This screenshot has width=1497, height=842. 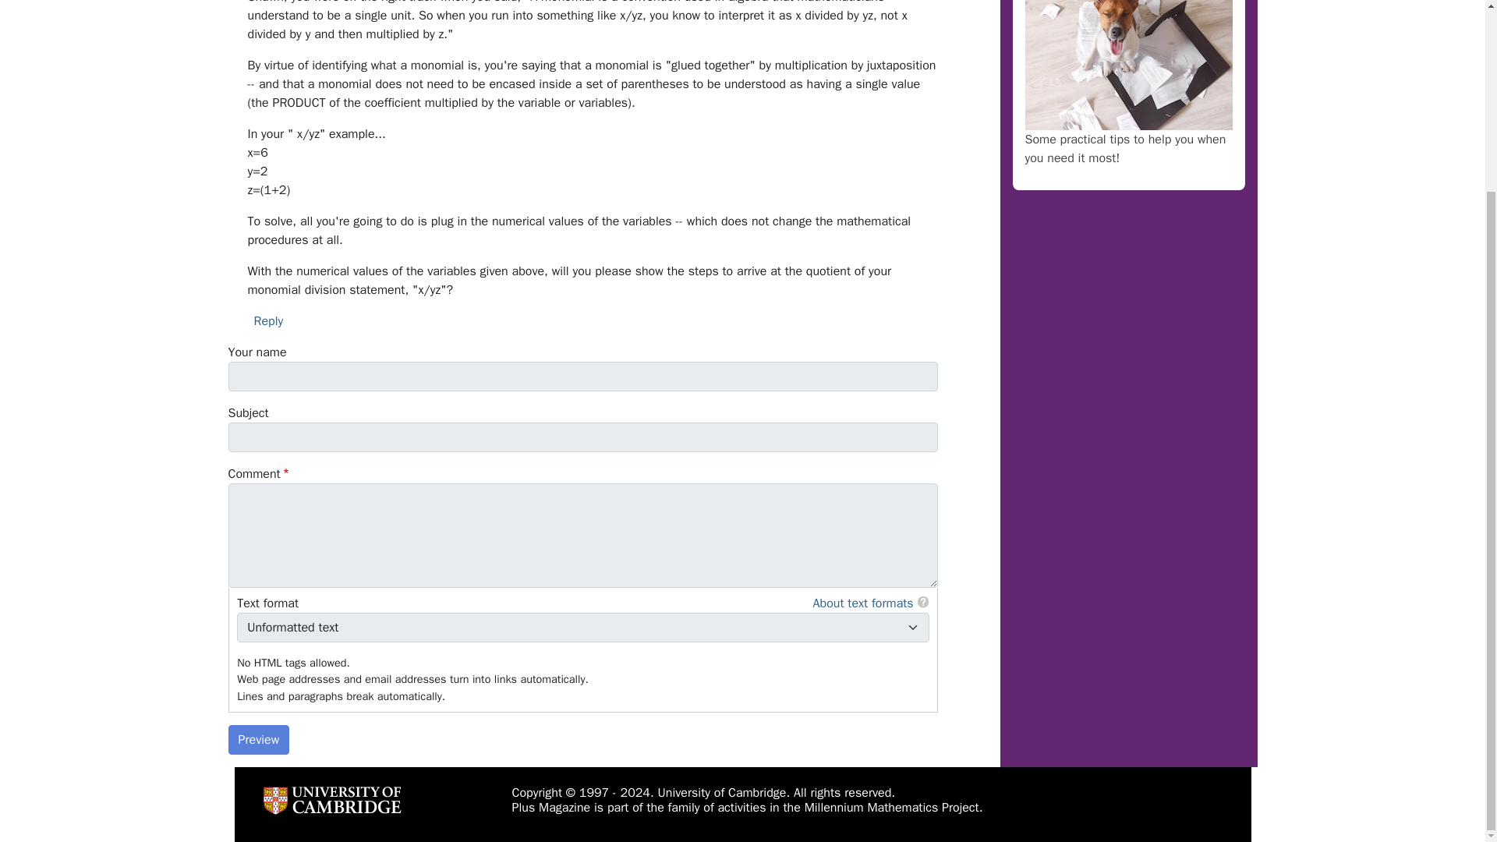 What do you see at coordinates (257, 739) in the screenshot?
I see `Preview` at bounding box center [257, 739].